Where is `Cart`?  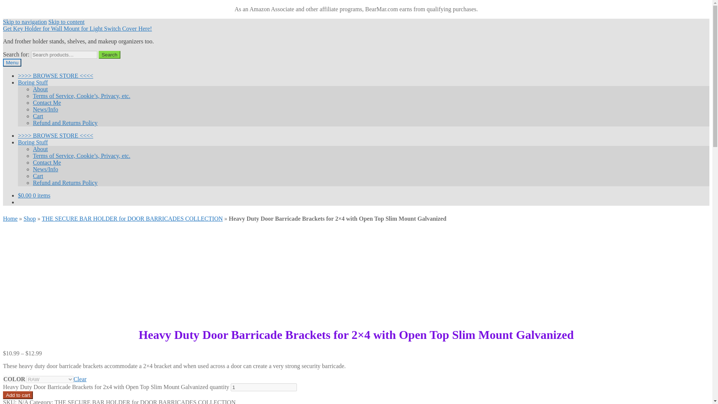
Cart is located at coordinates (38, 116).